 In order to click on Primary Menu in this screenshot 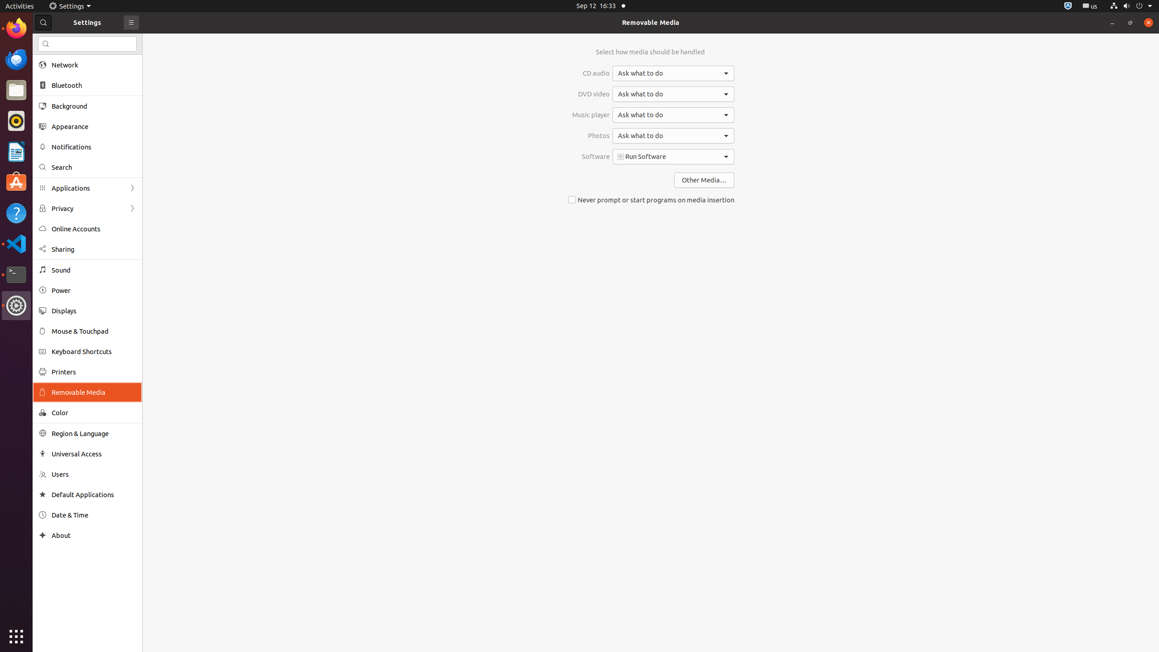, I will do `click(131, 23)`.